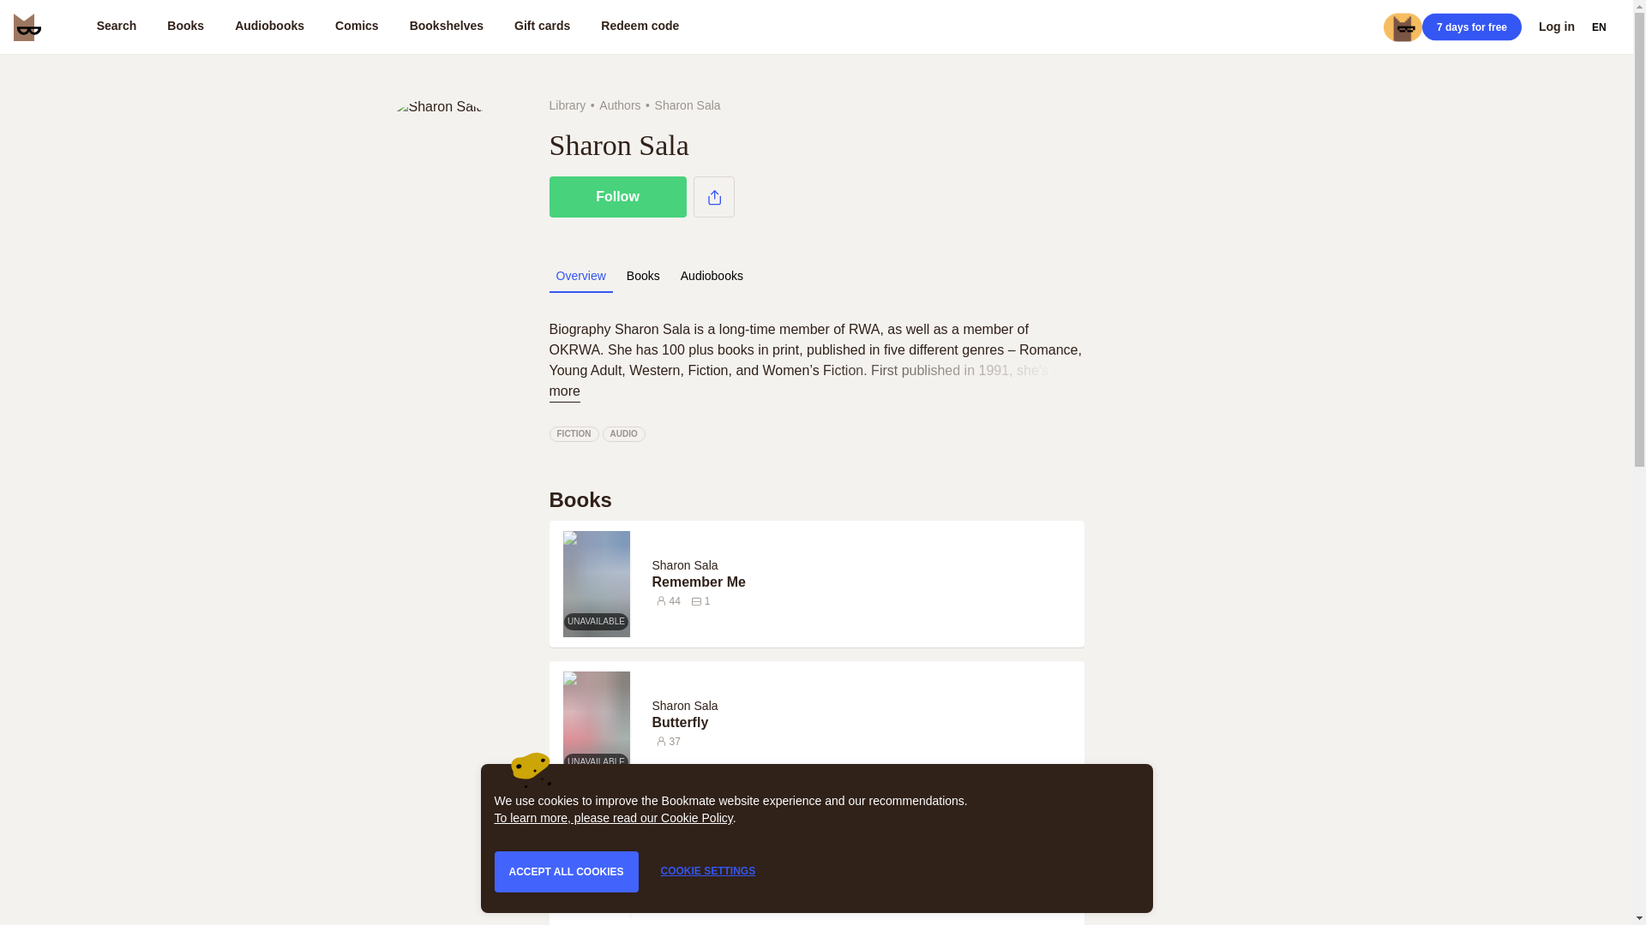 The height and width of the screenshot is (925, 1646). Describe the element at coordinates (613, 818) in the screenshot. I see `To learn more, please read our Cookie Policy` at that location.